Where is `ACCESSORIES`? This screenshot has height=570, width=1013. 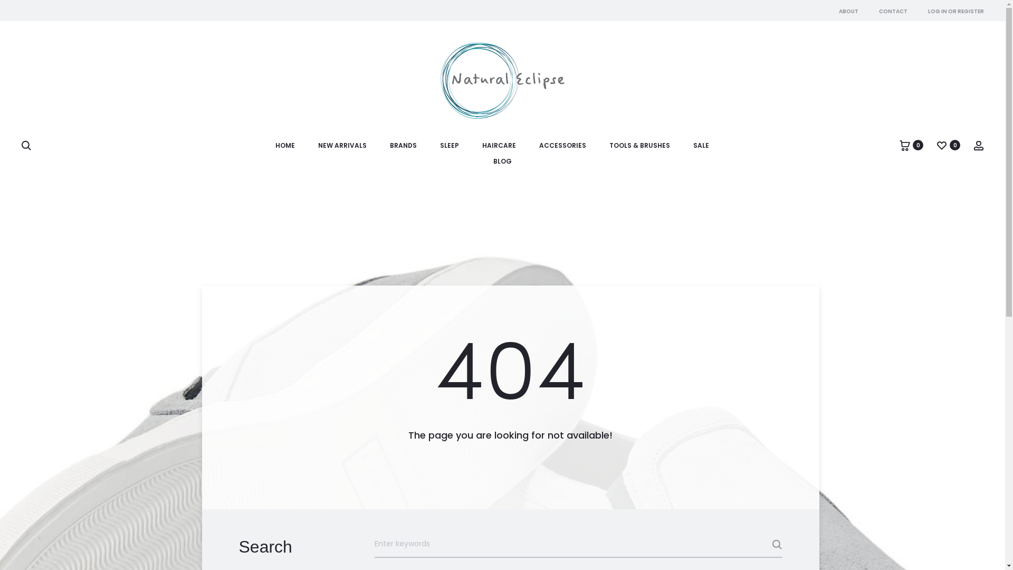
ACCESSORIES is located at coordinates (562, 146).